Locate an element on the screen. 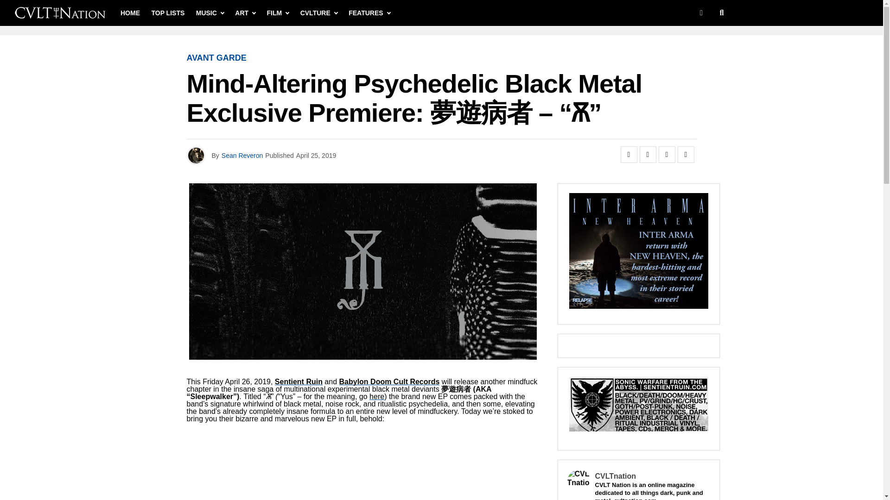 The image size is (890, 500). Share on Flipboard is located at coordinates (667, 155).